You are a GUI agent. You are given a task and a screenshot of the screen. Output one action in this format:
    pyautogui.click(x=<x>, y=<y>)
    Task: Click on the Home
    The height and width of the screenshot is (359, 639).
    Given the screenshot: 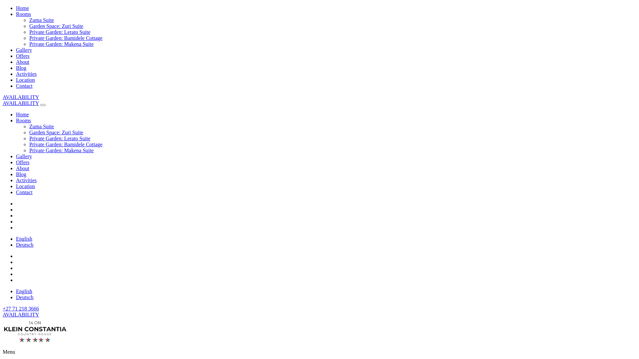 What is the action you would take?
    pyautogui.click(x=23, y=8)
    